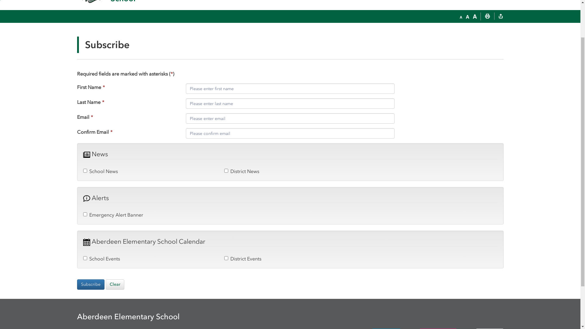 The height and width of the screenshot is (329, 585). What do you see at coordinates (438, 33) in the screenshot?
I see `PARENTS & STUDENTS
SUPPORT & HELP` at bounding box center [438, 33].